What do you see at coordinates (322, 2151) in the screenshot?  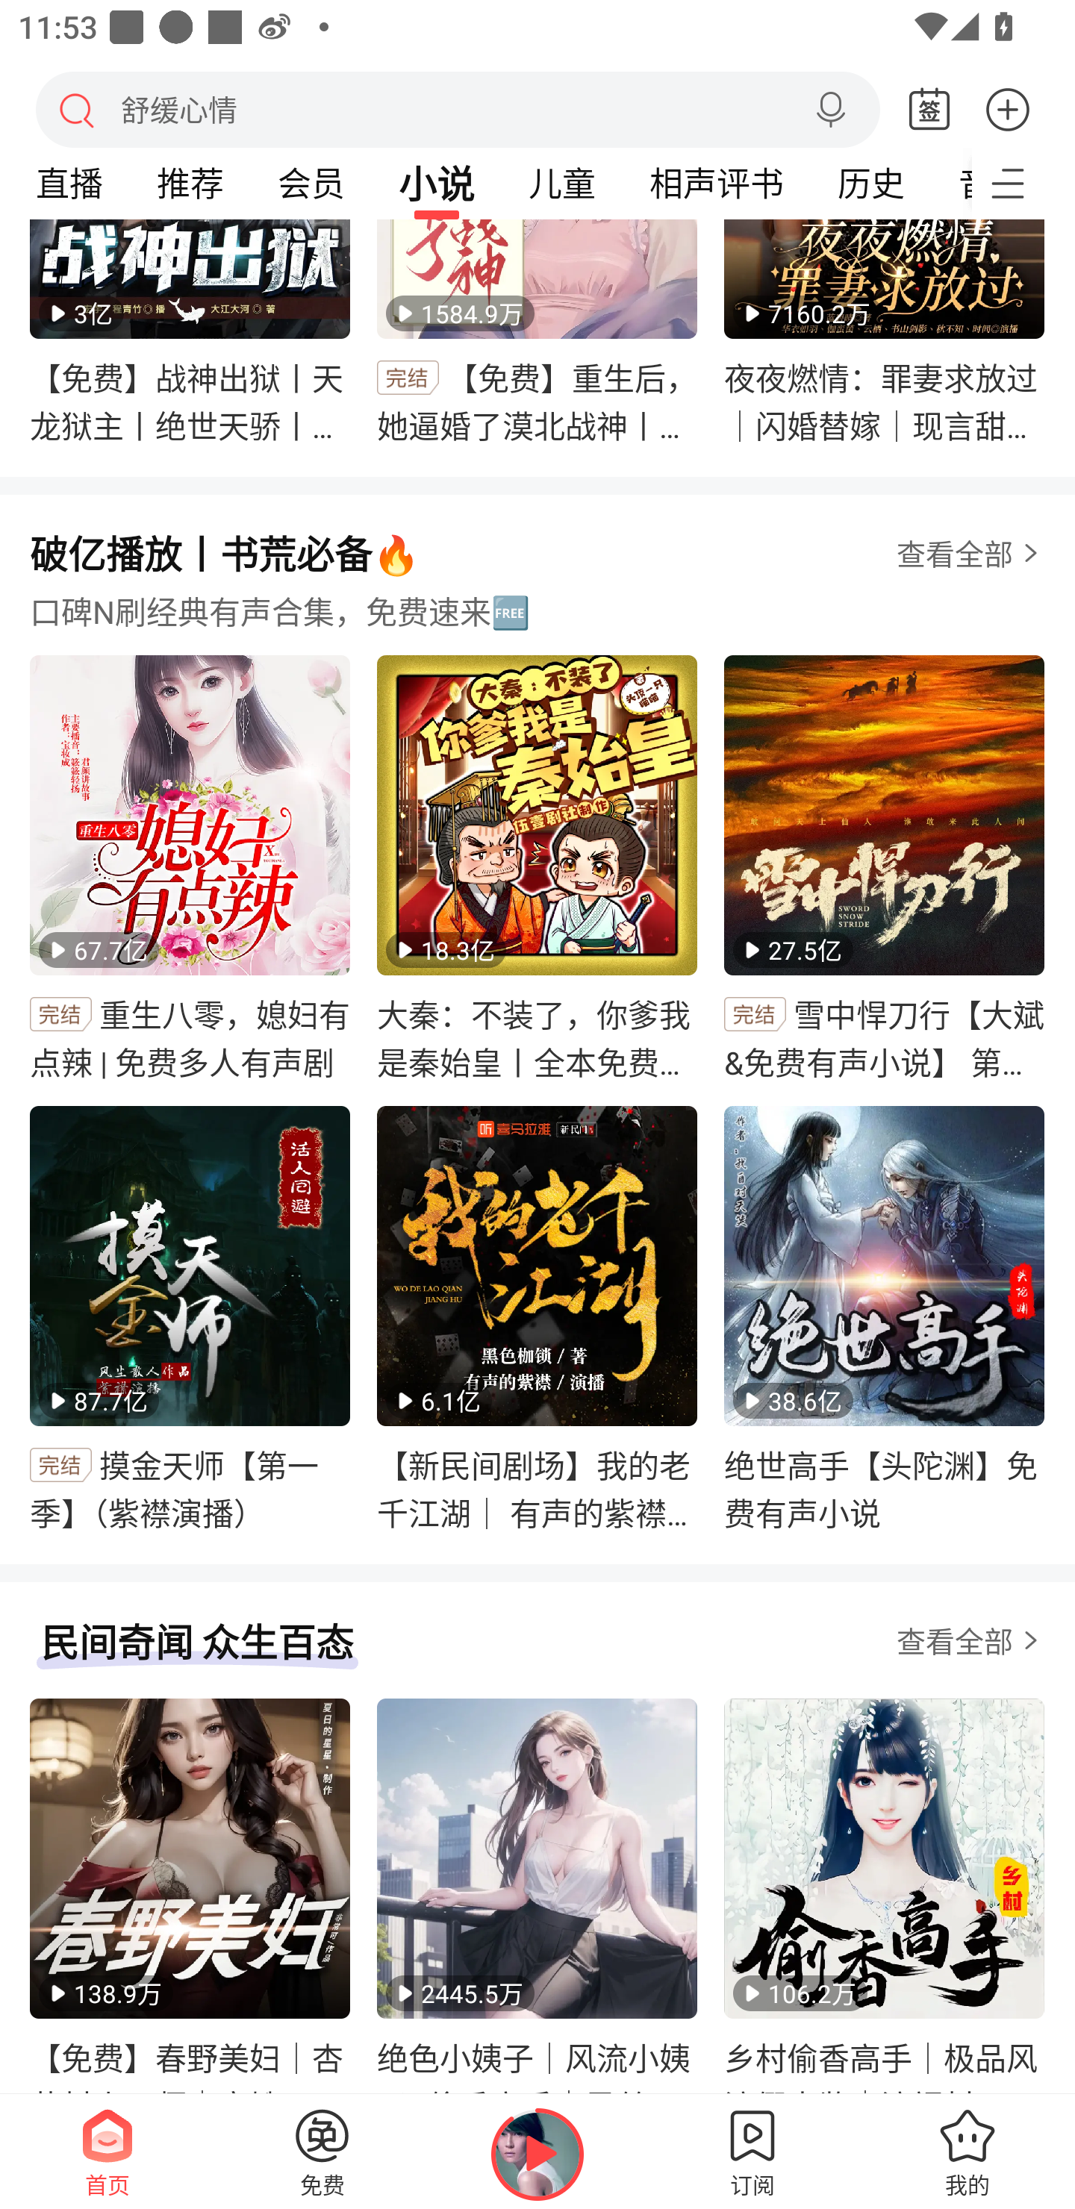 I see `免费` at bounding box center [322, 2151].